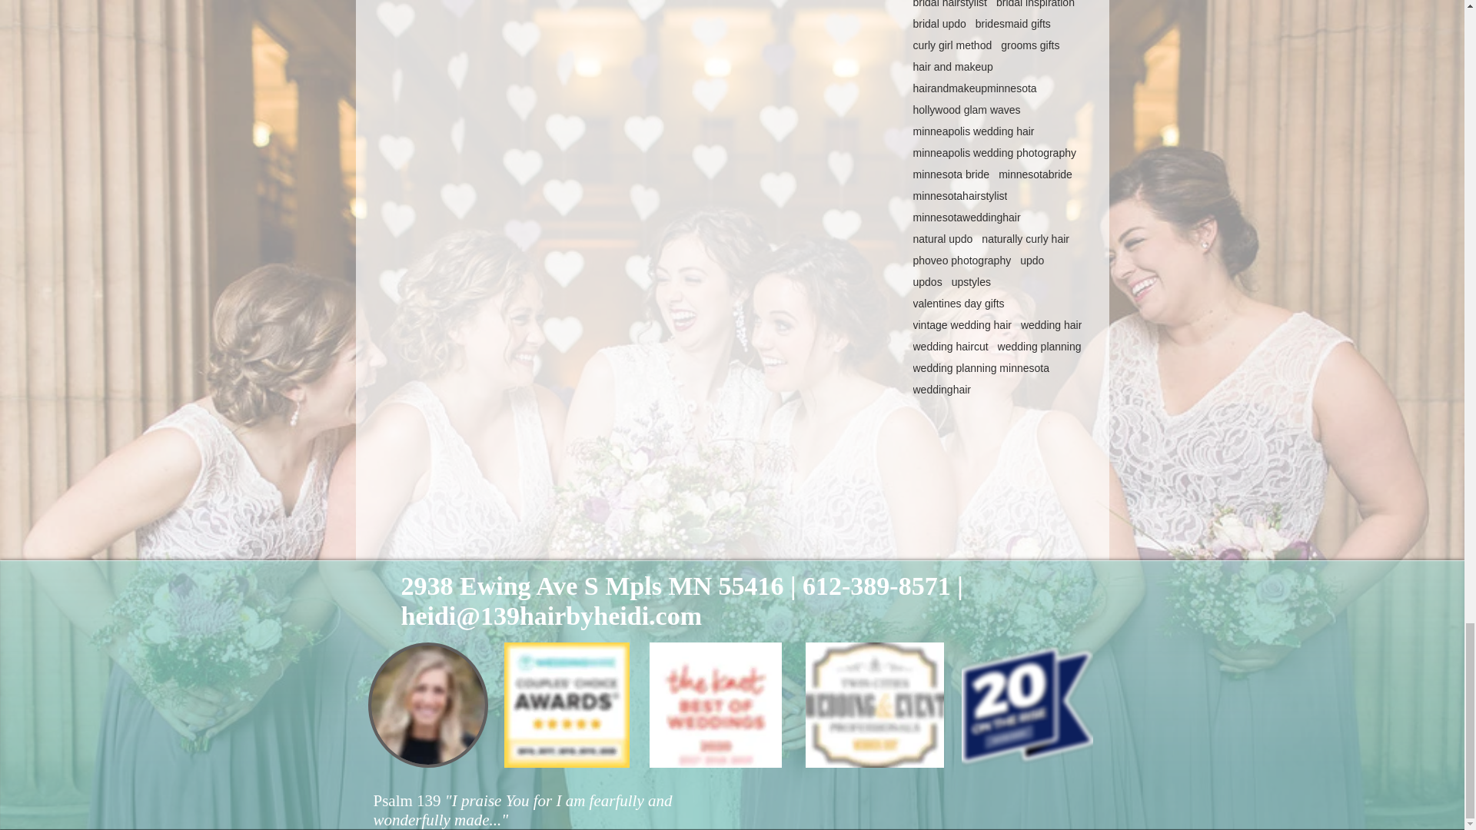 This screenshot has width=1476, height=830. Describe the element at coordinates (1035, 4) in the screenshot. I see `bridal inspiration` at that location.